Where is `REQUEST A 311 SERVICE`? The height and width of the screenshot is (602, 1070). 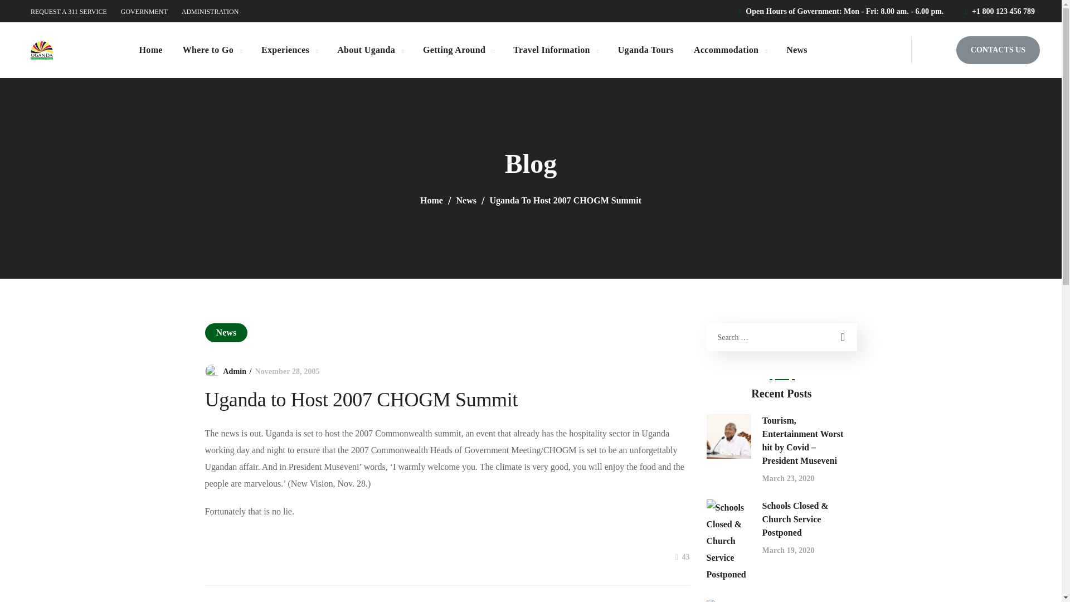 REQUEST A 311 SERVICE is located at coordinates (69, 12).